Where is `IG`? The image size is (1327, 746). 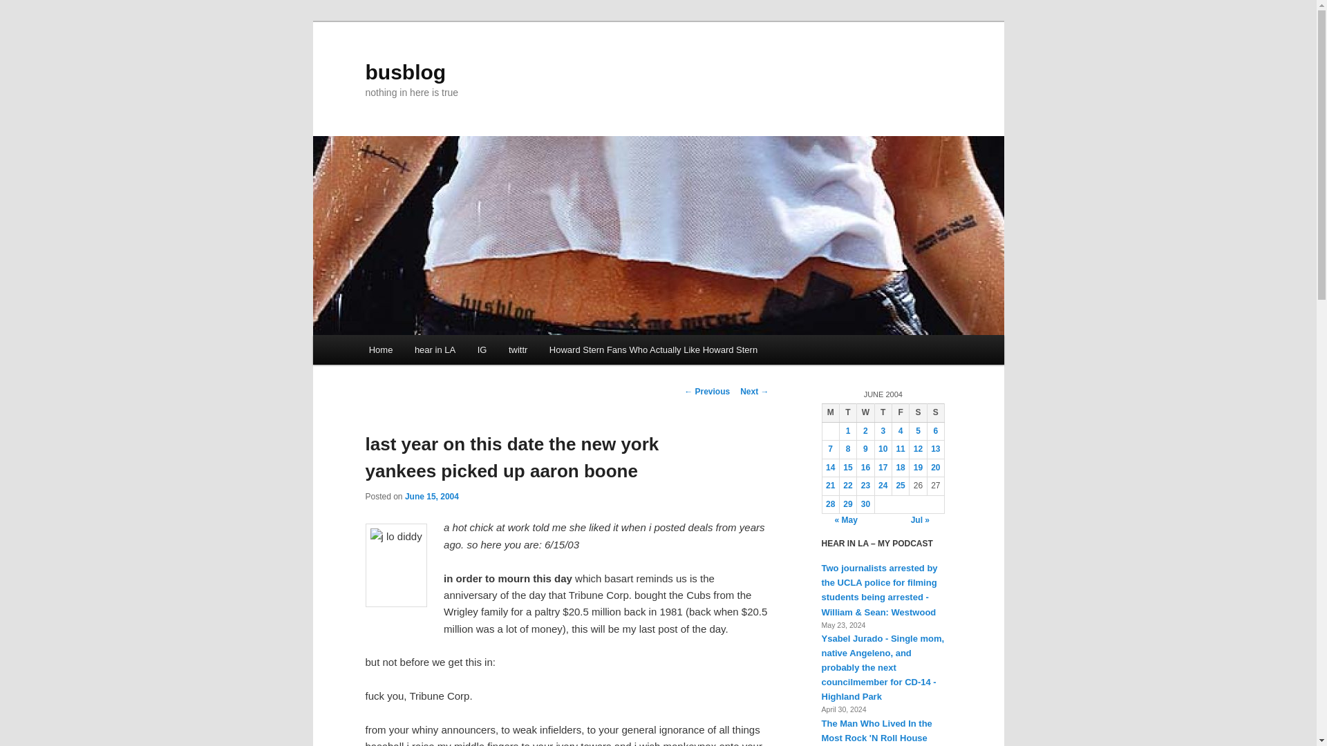
IG is located at coordinates (482, 350).